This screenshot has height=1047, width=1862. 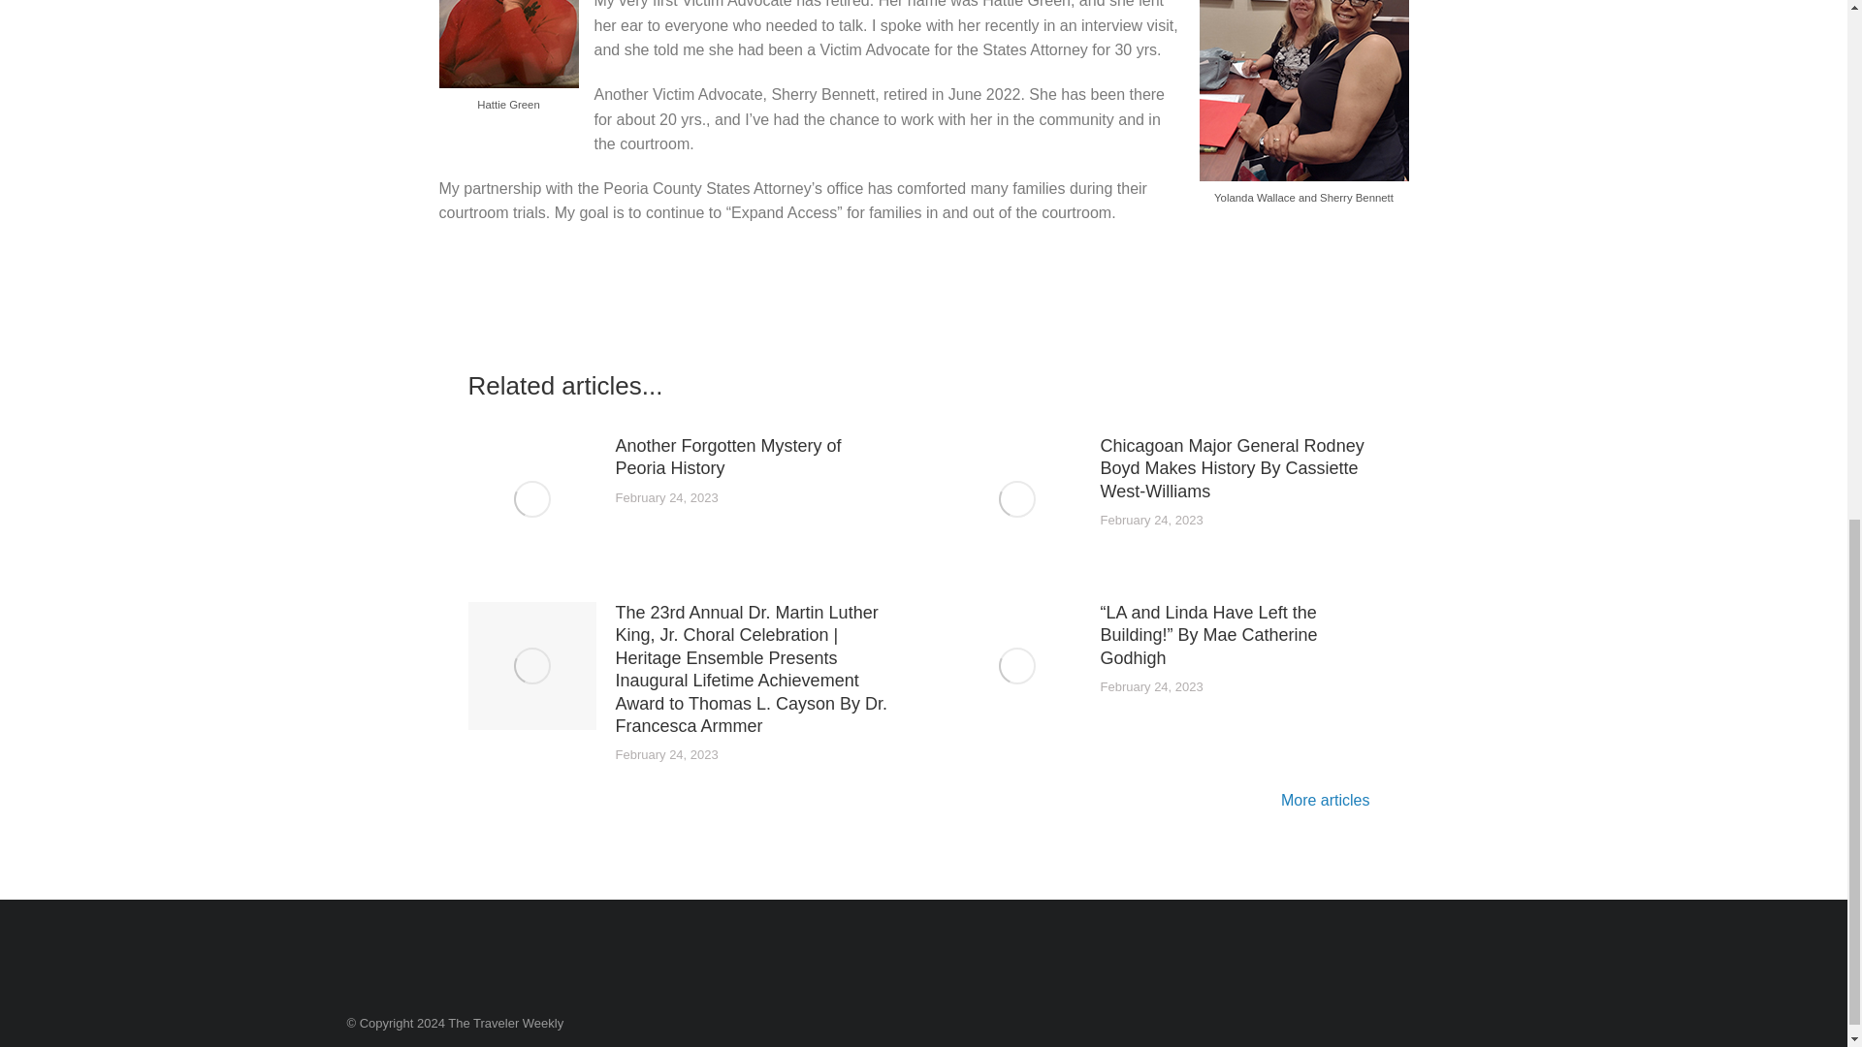 What do you see at coordinates (1151, 687) in the screenshot?
I see `11:11 pm` at bounding box center [1151, 687].